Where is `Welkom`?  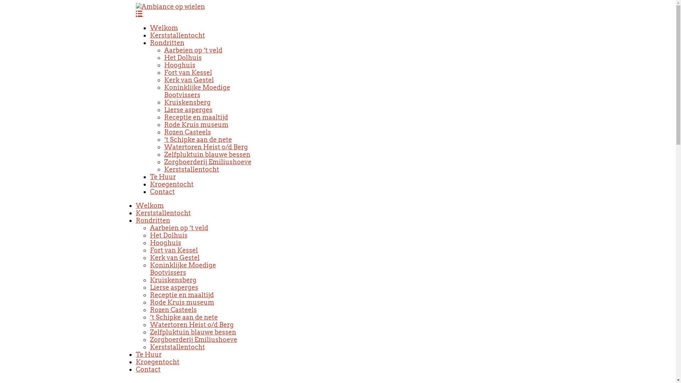 Welkom is located at coordinates (164, 28).